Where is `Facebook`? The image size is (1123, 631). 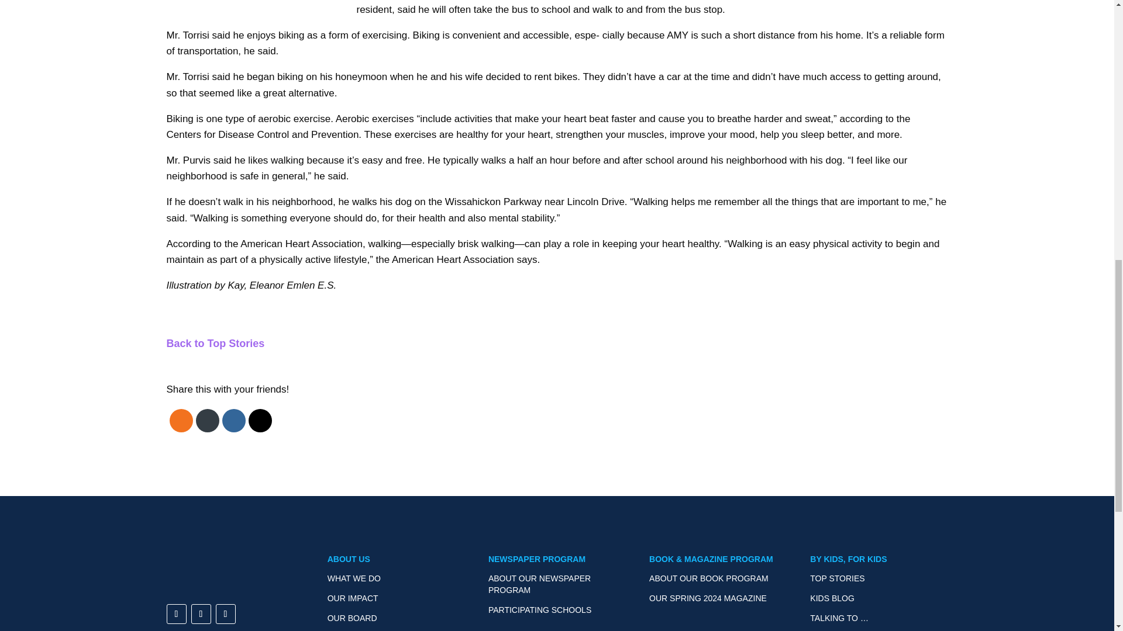 Facebook is located at coordinates (233, 421).